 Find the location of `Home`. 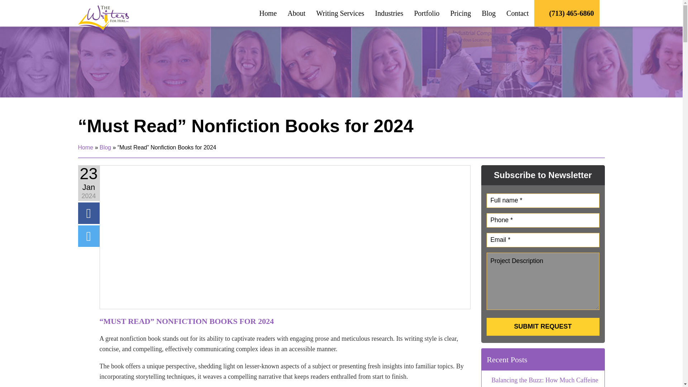

Home is located at coordinates (268, 13).